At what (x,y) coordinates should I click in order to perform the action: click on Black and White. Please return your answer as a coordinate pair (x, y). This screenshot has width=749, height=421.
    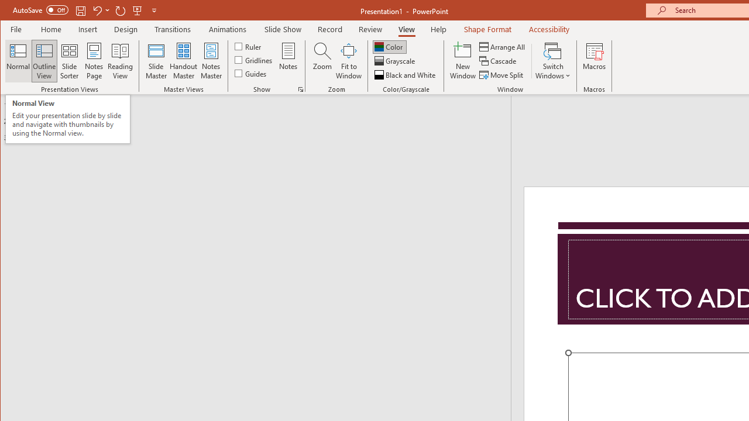
    Looking at the image, I should click on (406, 75).